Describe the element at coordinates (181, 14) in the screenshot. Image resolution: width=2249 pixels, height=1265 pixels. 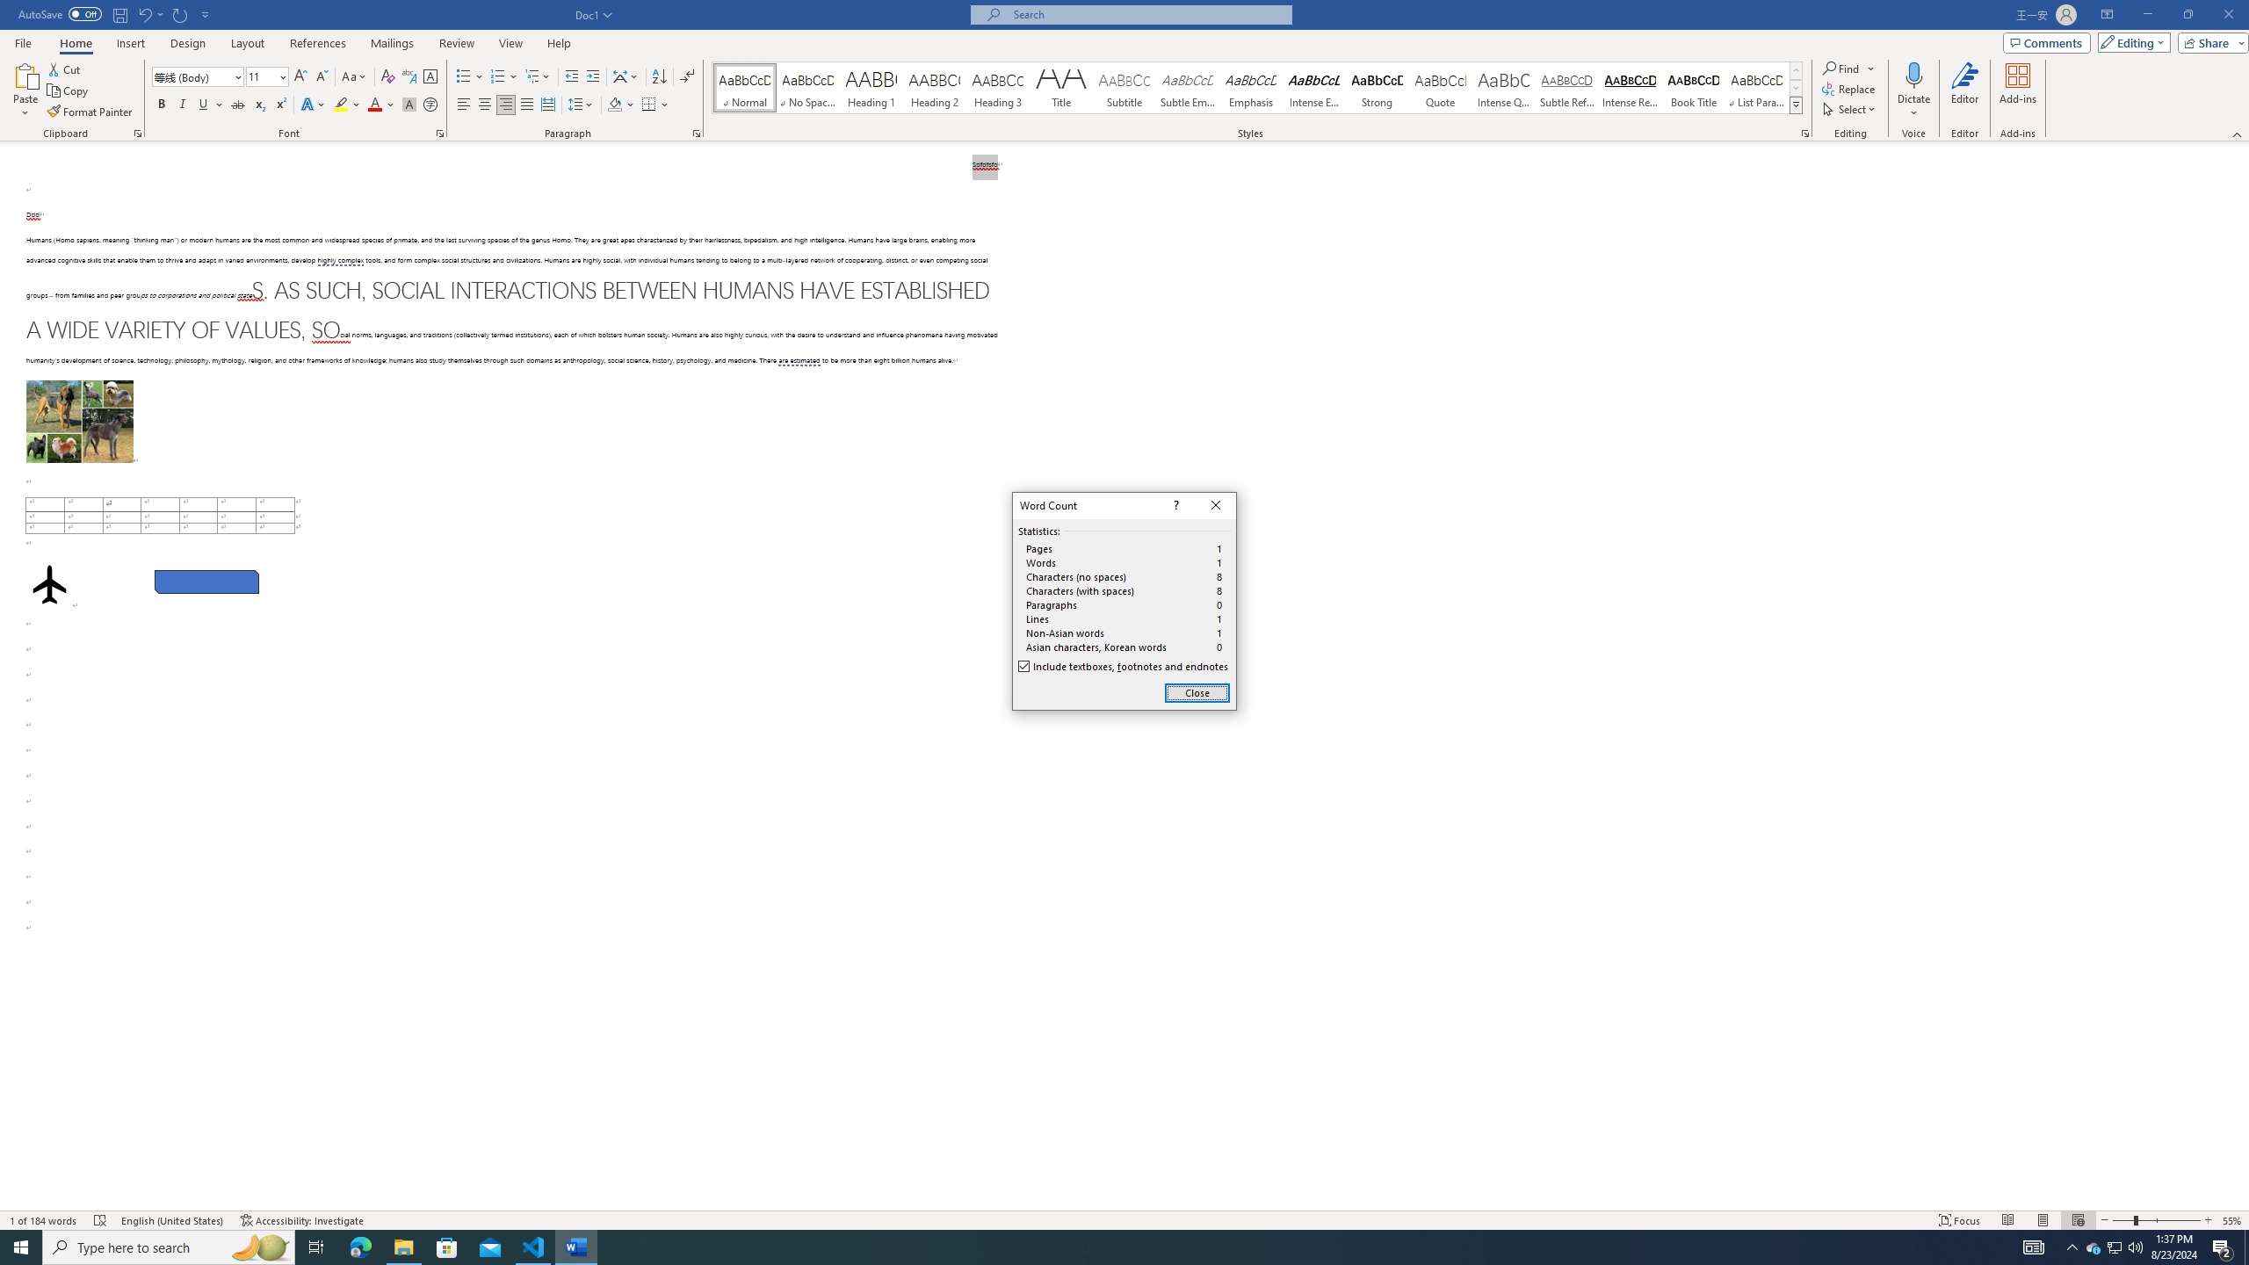
I see `Repeat Paragraph Alignment` at that location.